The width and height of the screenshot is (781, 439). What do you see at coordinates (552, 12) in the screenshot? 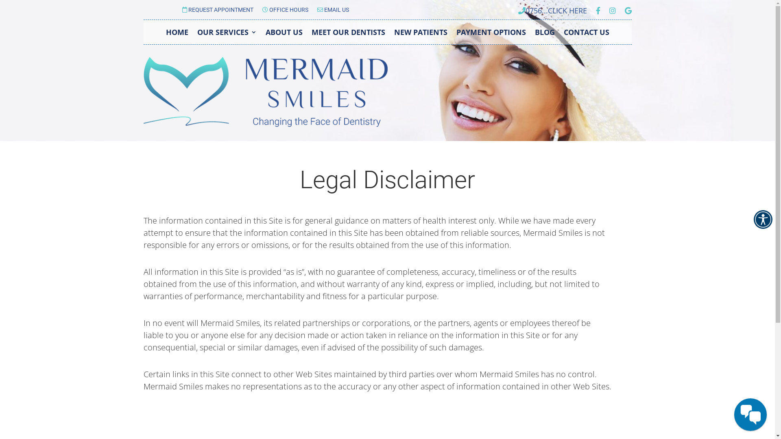
I see `0756...CLICK HERE` at bounding box center [552, 12].